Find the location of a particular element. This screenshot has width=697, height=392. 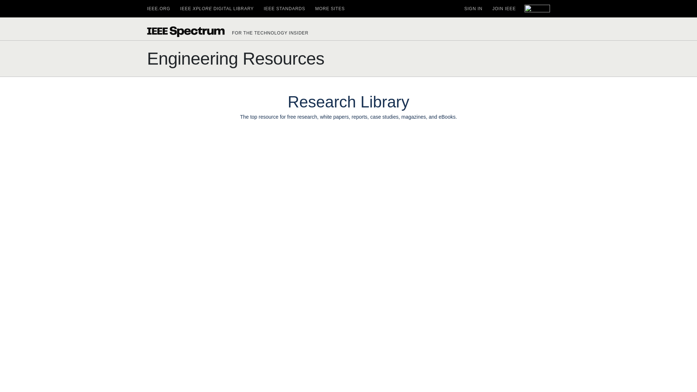

SIGN IN is located at coordinates (473, 9).